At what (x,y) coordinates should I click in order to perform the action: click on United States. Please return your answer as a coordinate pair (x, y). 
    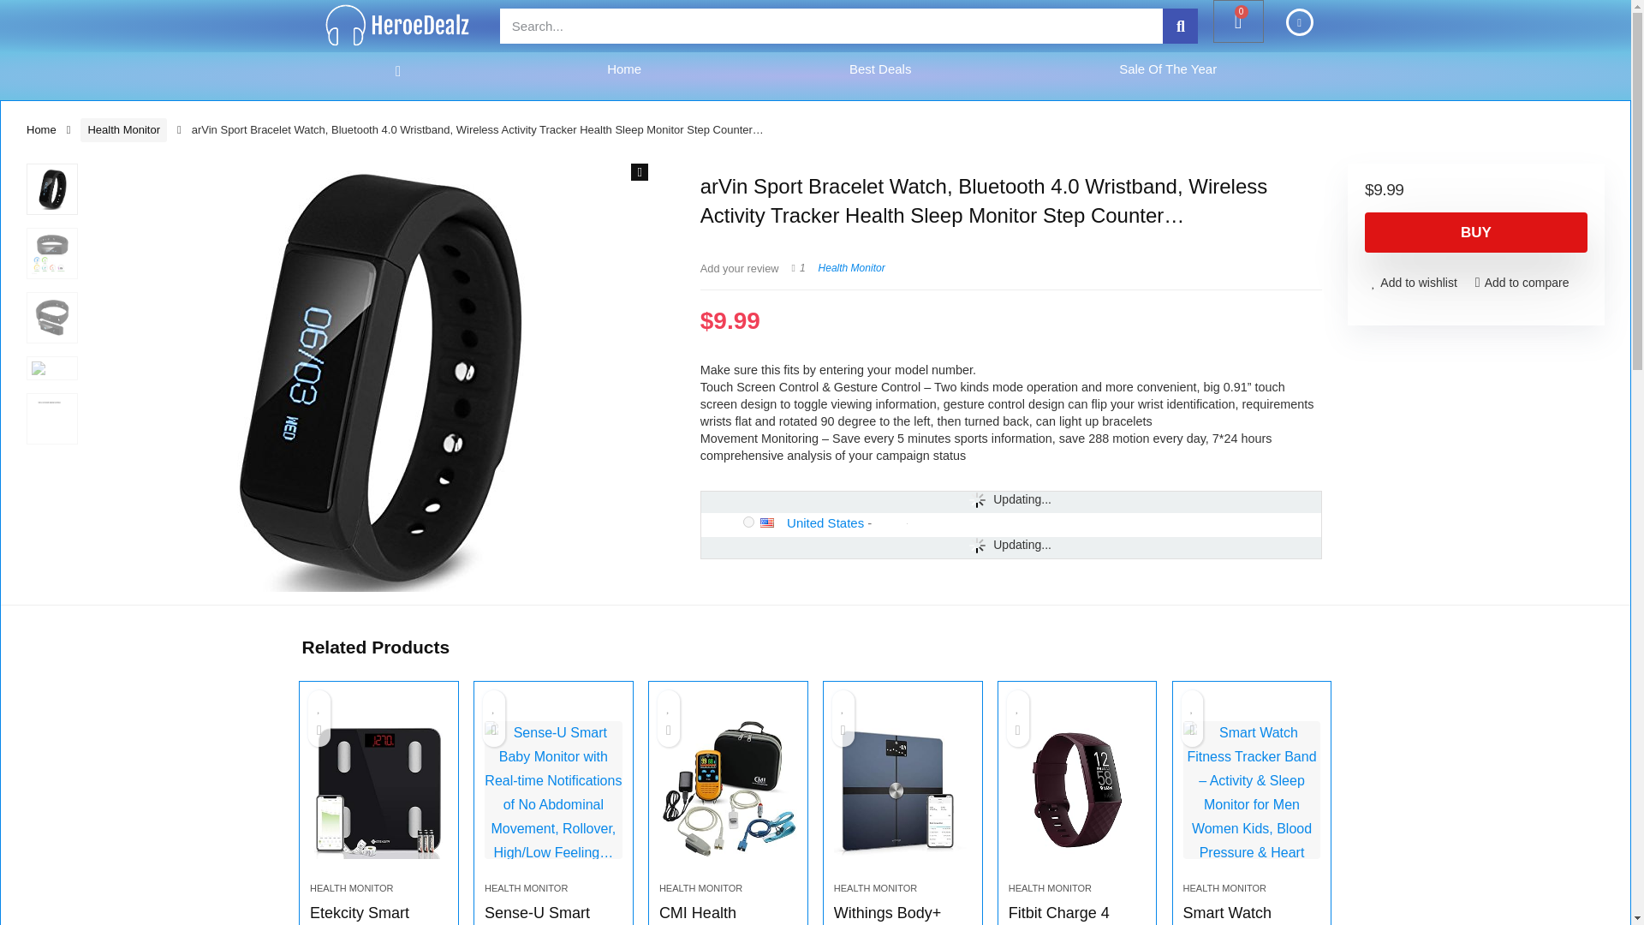
    Looking at the image, I should click on (773, 522).